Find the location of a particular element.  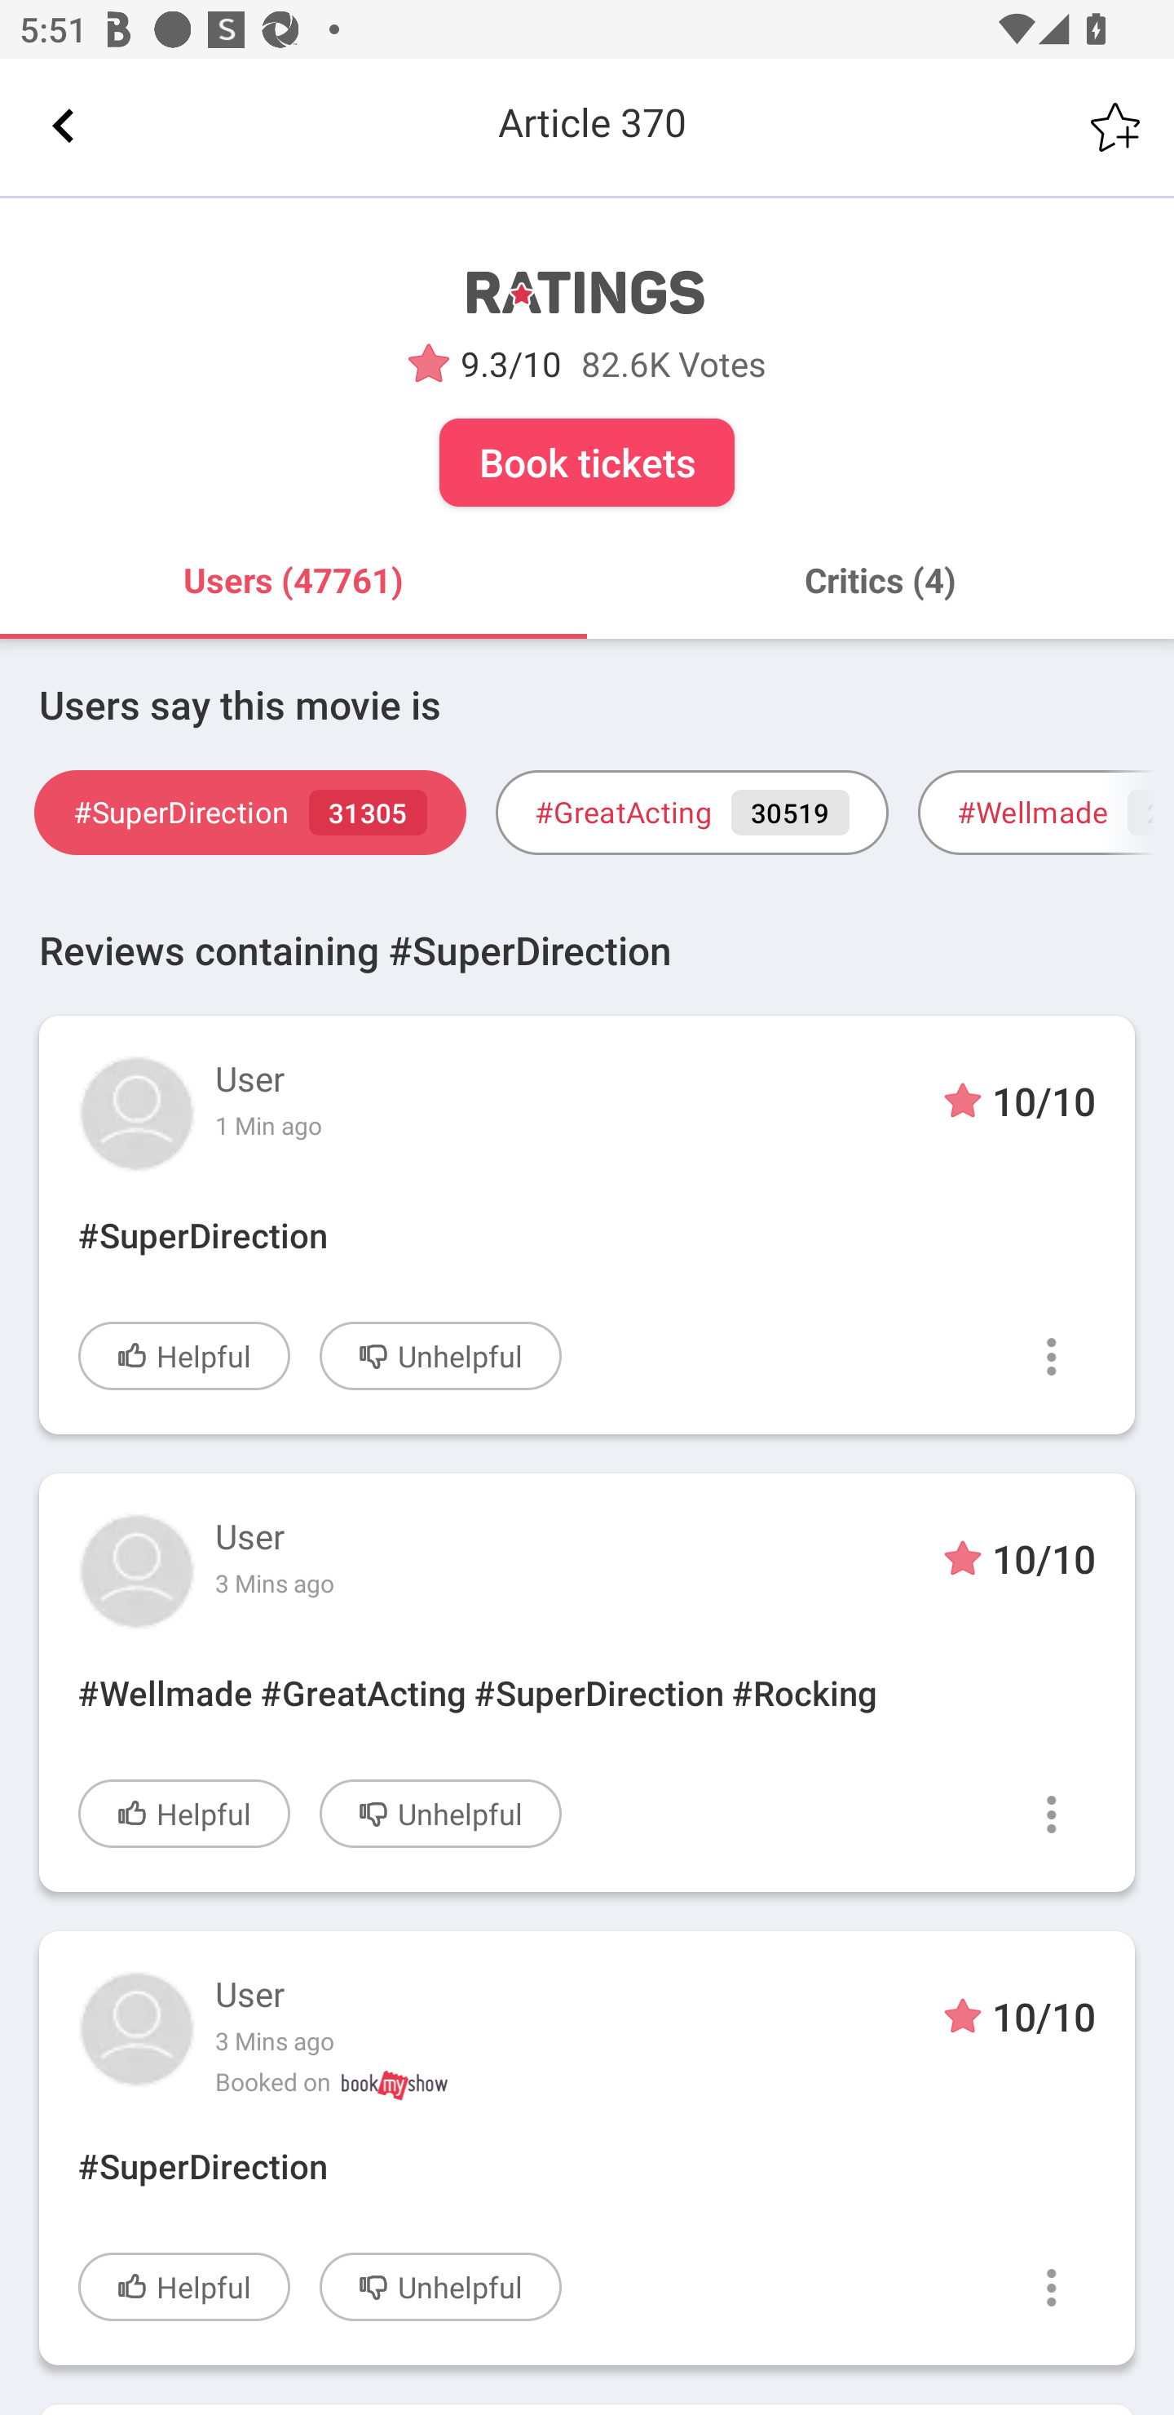

Back is located at coordinates (64, 126).